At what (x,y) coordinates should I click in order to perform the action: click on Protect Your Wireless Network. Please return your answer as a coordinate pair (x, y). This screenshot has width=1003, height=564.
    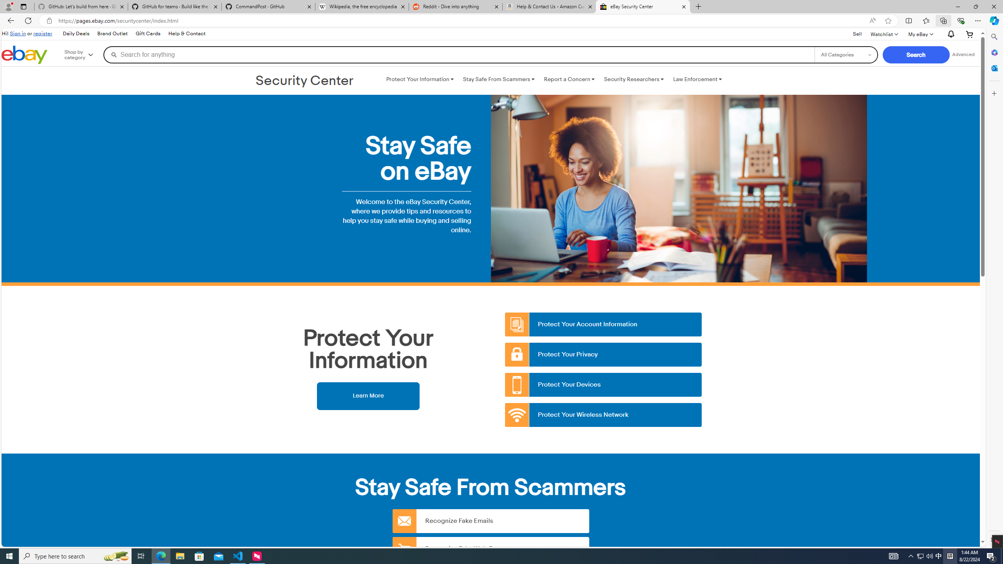
    Looking at the image, I should click on (604, 415).